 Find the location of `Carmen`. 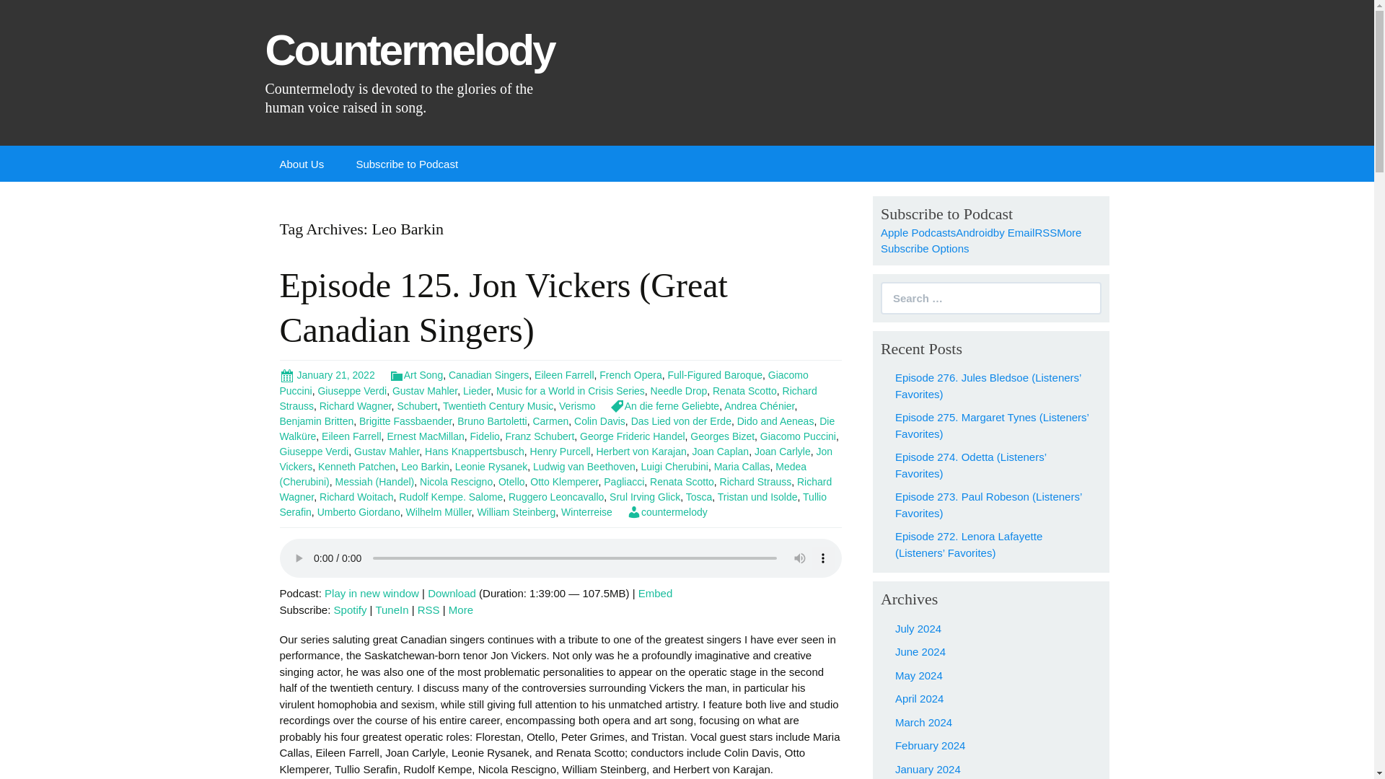

Carmen is located at coordinates (550, 421).